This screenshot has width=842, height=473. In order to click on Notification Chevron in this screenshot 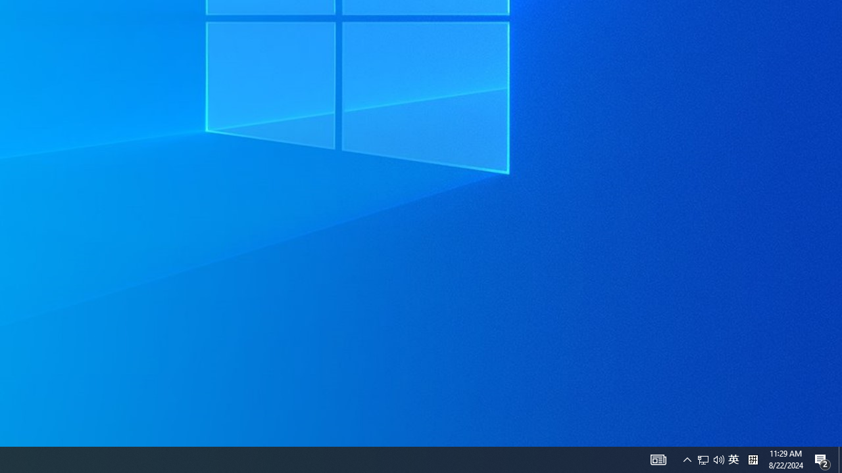, I will do `click(703, 460)`.